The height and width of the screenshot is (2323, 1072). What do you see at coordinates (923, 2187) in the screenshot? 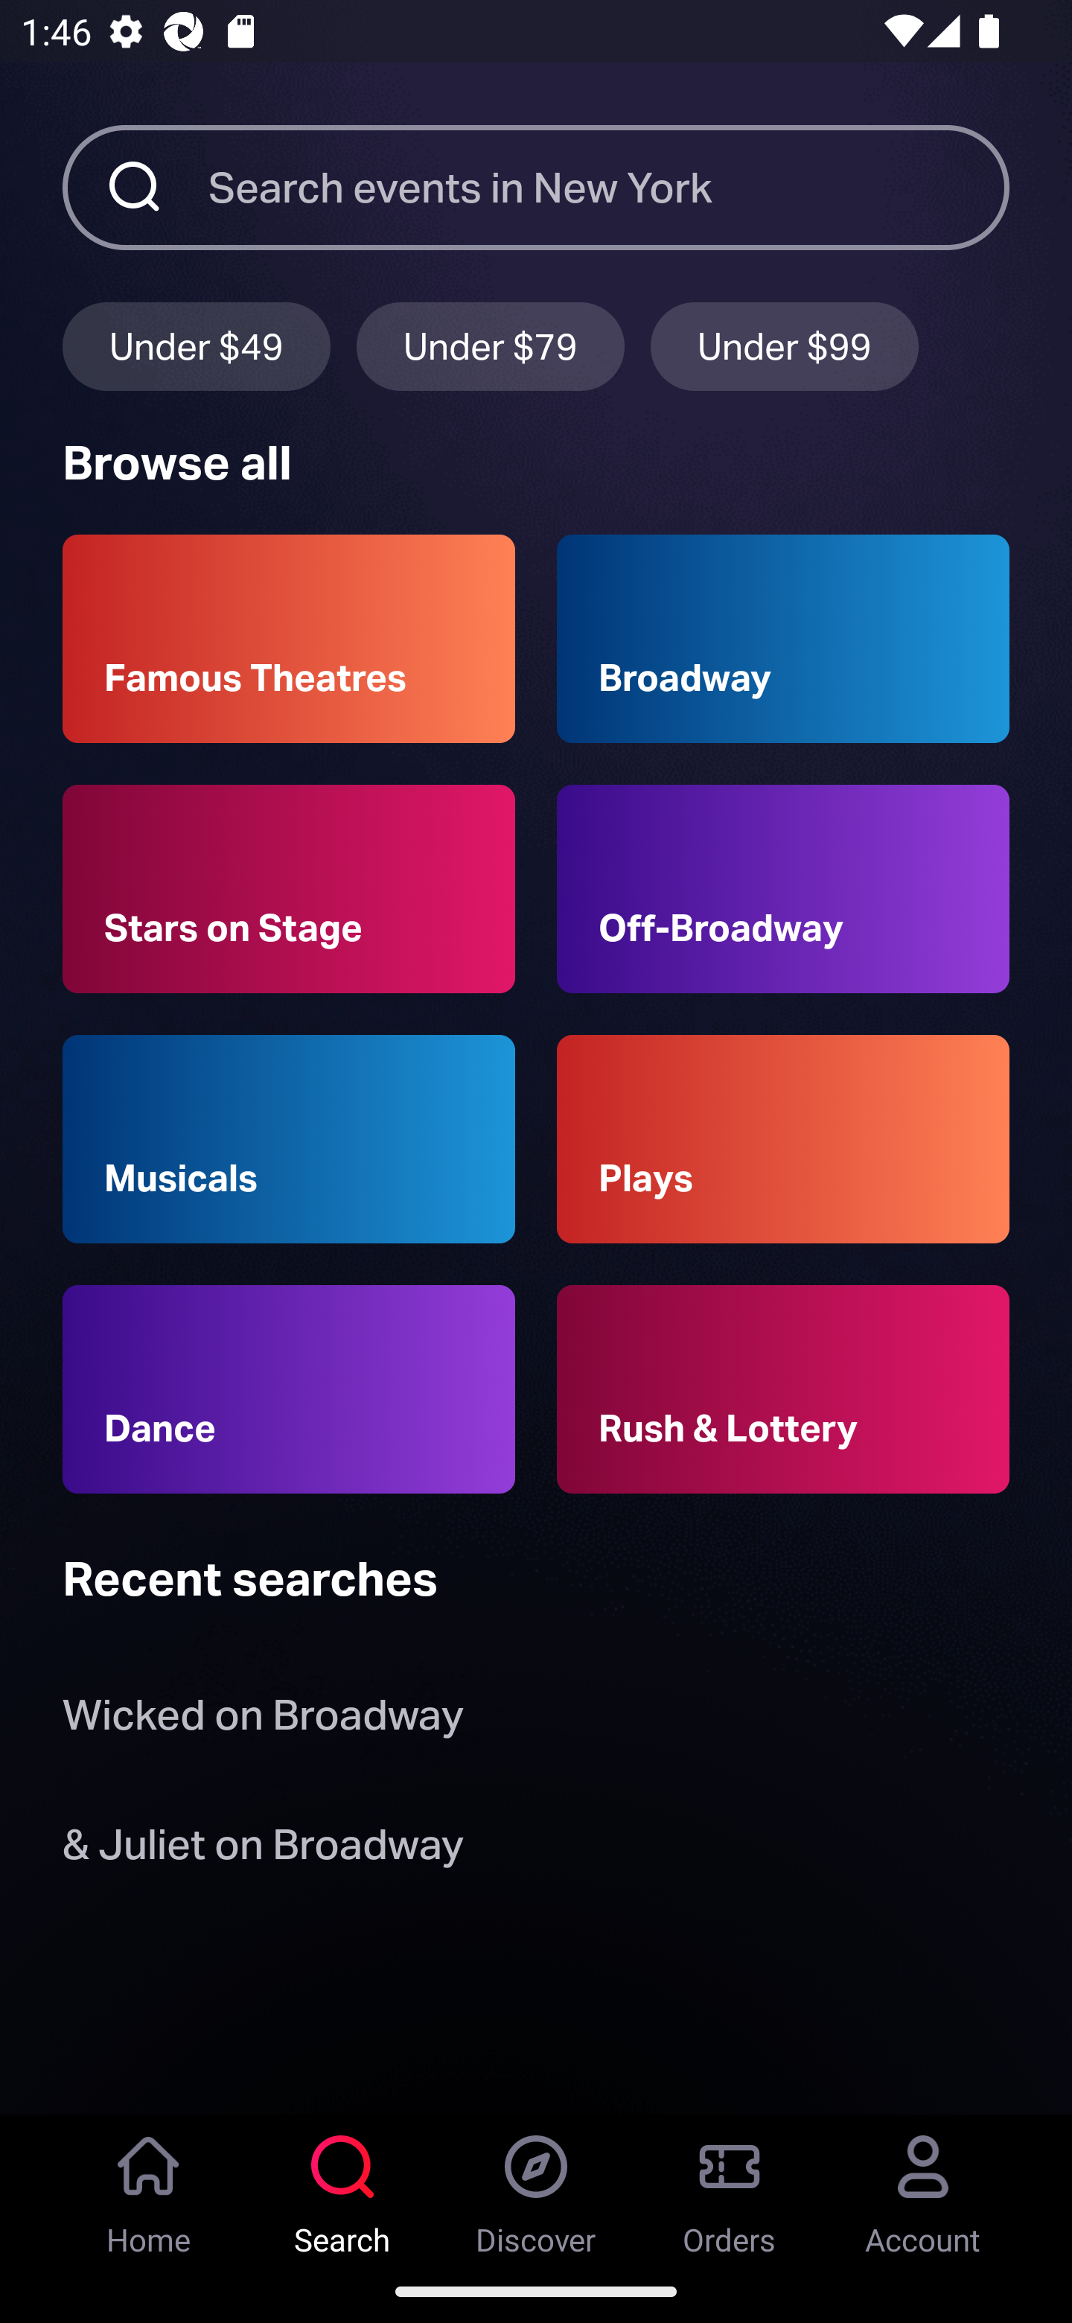
I see `Account` at bounding box center [923, 2187].